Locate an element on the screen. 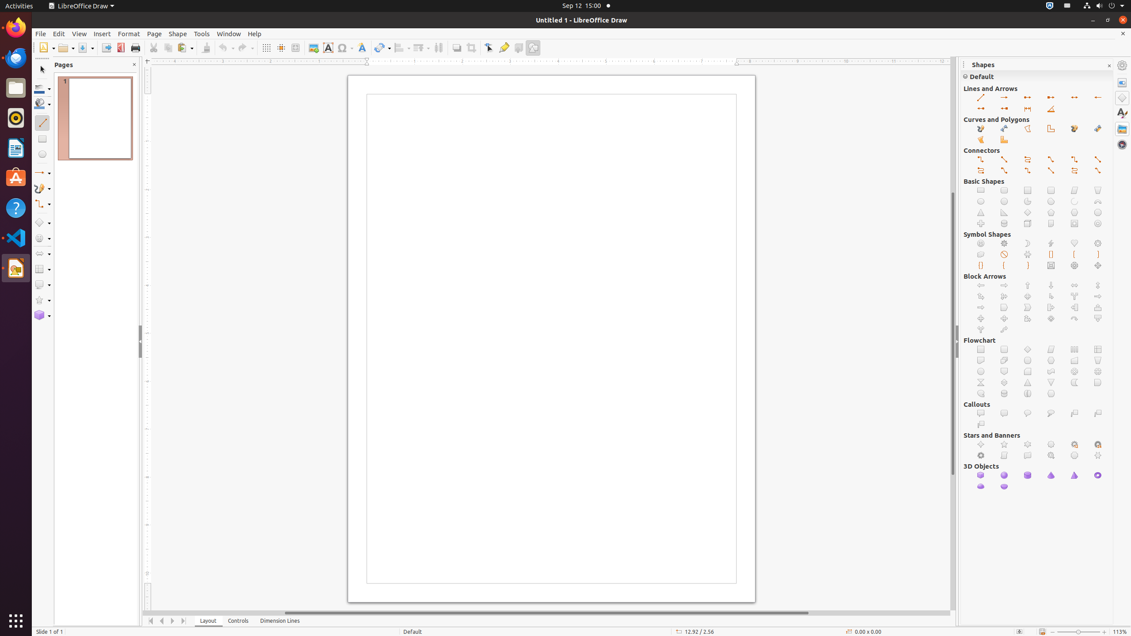  Hexagon is located at coordinates (1074, 213).